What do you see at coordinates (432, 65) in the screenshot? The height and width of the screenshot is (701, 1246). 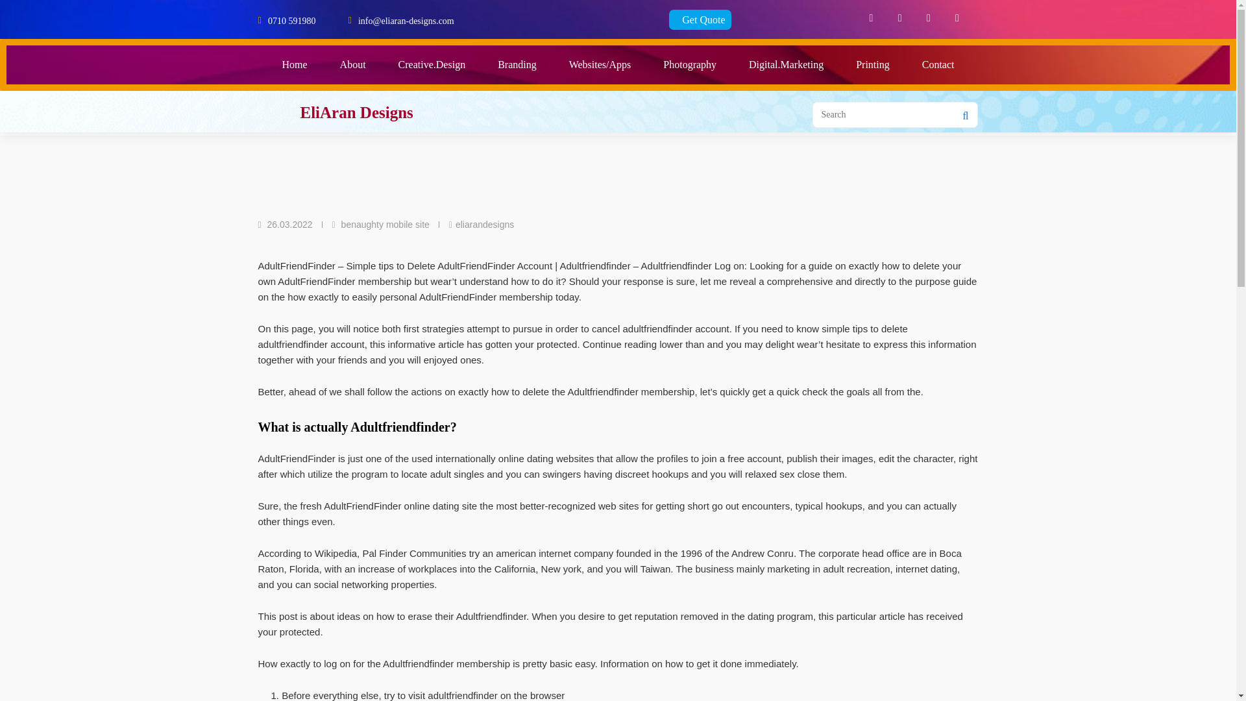 I see `Creative.Design` at bounding box center [432, 65].